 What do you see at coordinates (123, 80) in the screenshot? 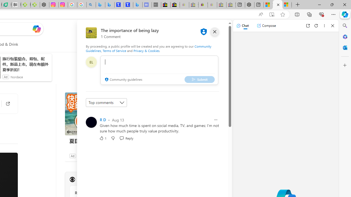
I see `Community guidelines` at bounding box center [123, 80].